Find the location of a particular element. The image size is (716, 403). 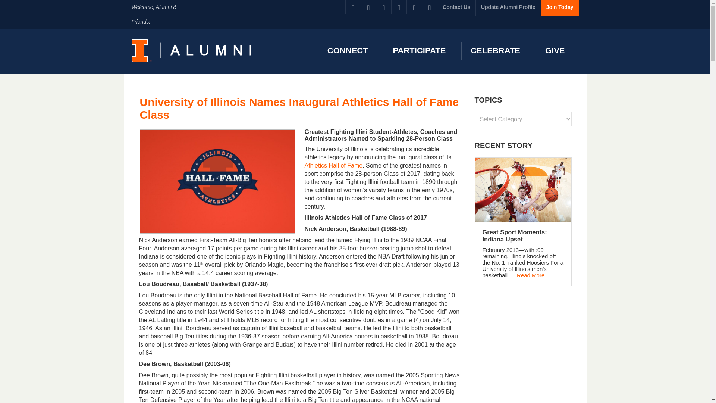

Flickr is located at coordinates (399, 7).